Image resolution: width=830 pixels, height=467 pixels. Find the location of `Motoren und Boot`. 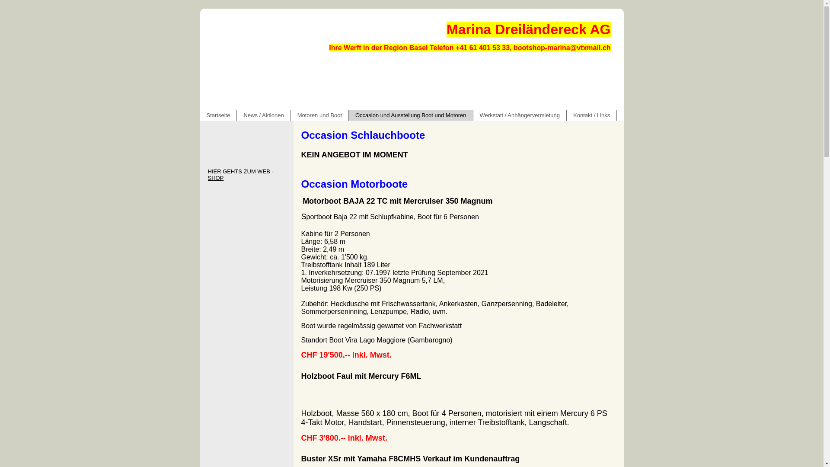

Motoren und Boot is located at coordinates (320, 115).